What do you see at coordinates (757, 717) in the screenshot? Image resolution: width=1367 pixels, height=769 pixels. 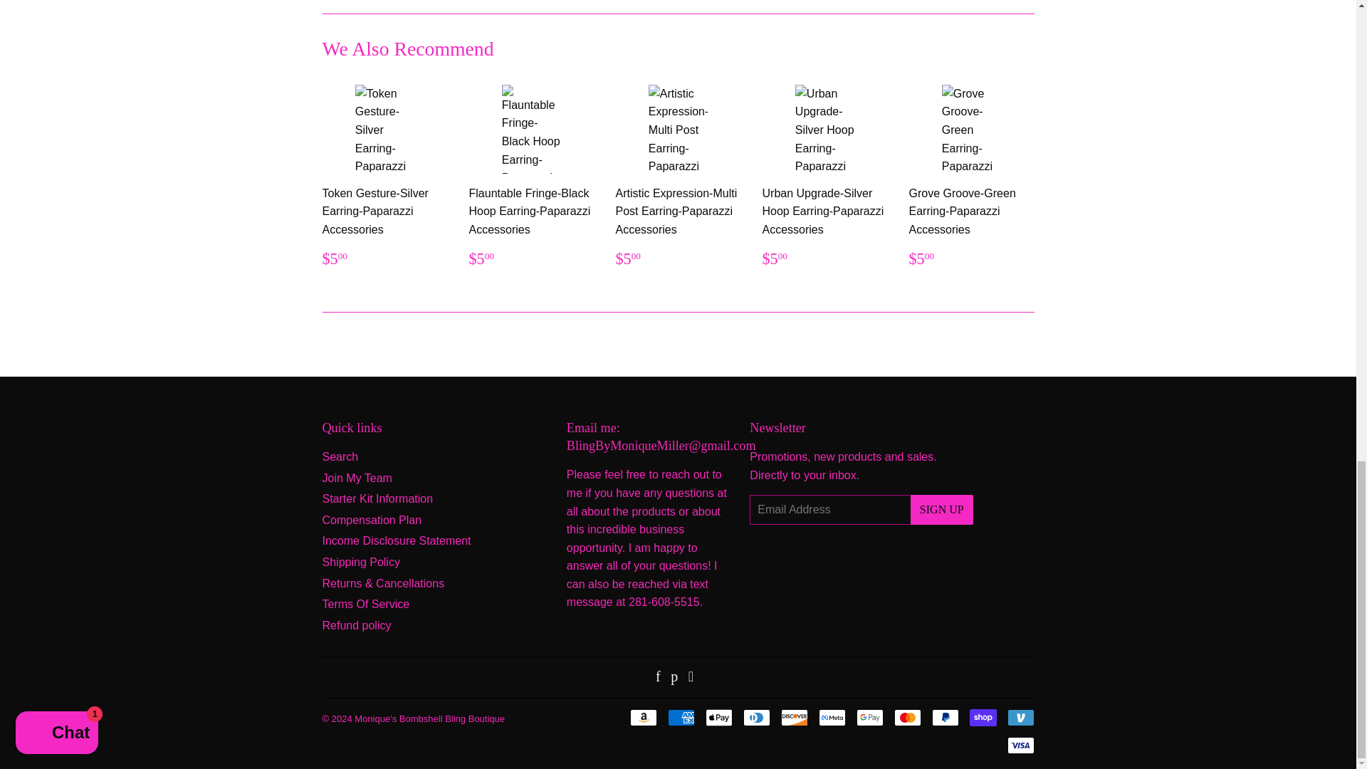 I see `Diners Club` at bounding box center [757, 717].